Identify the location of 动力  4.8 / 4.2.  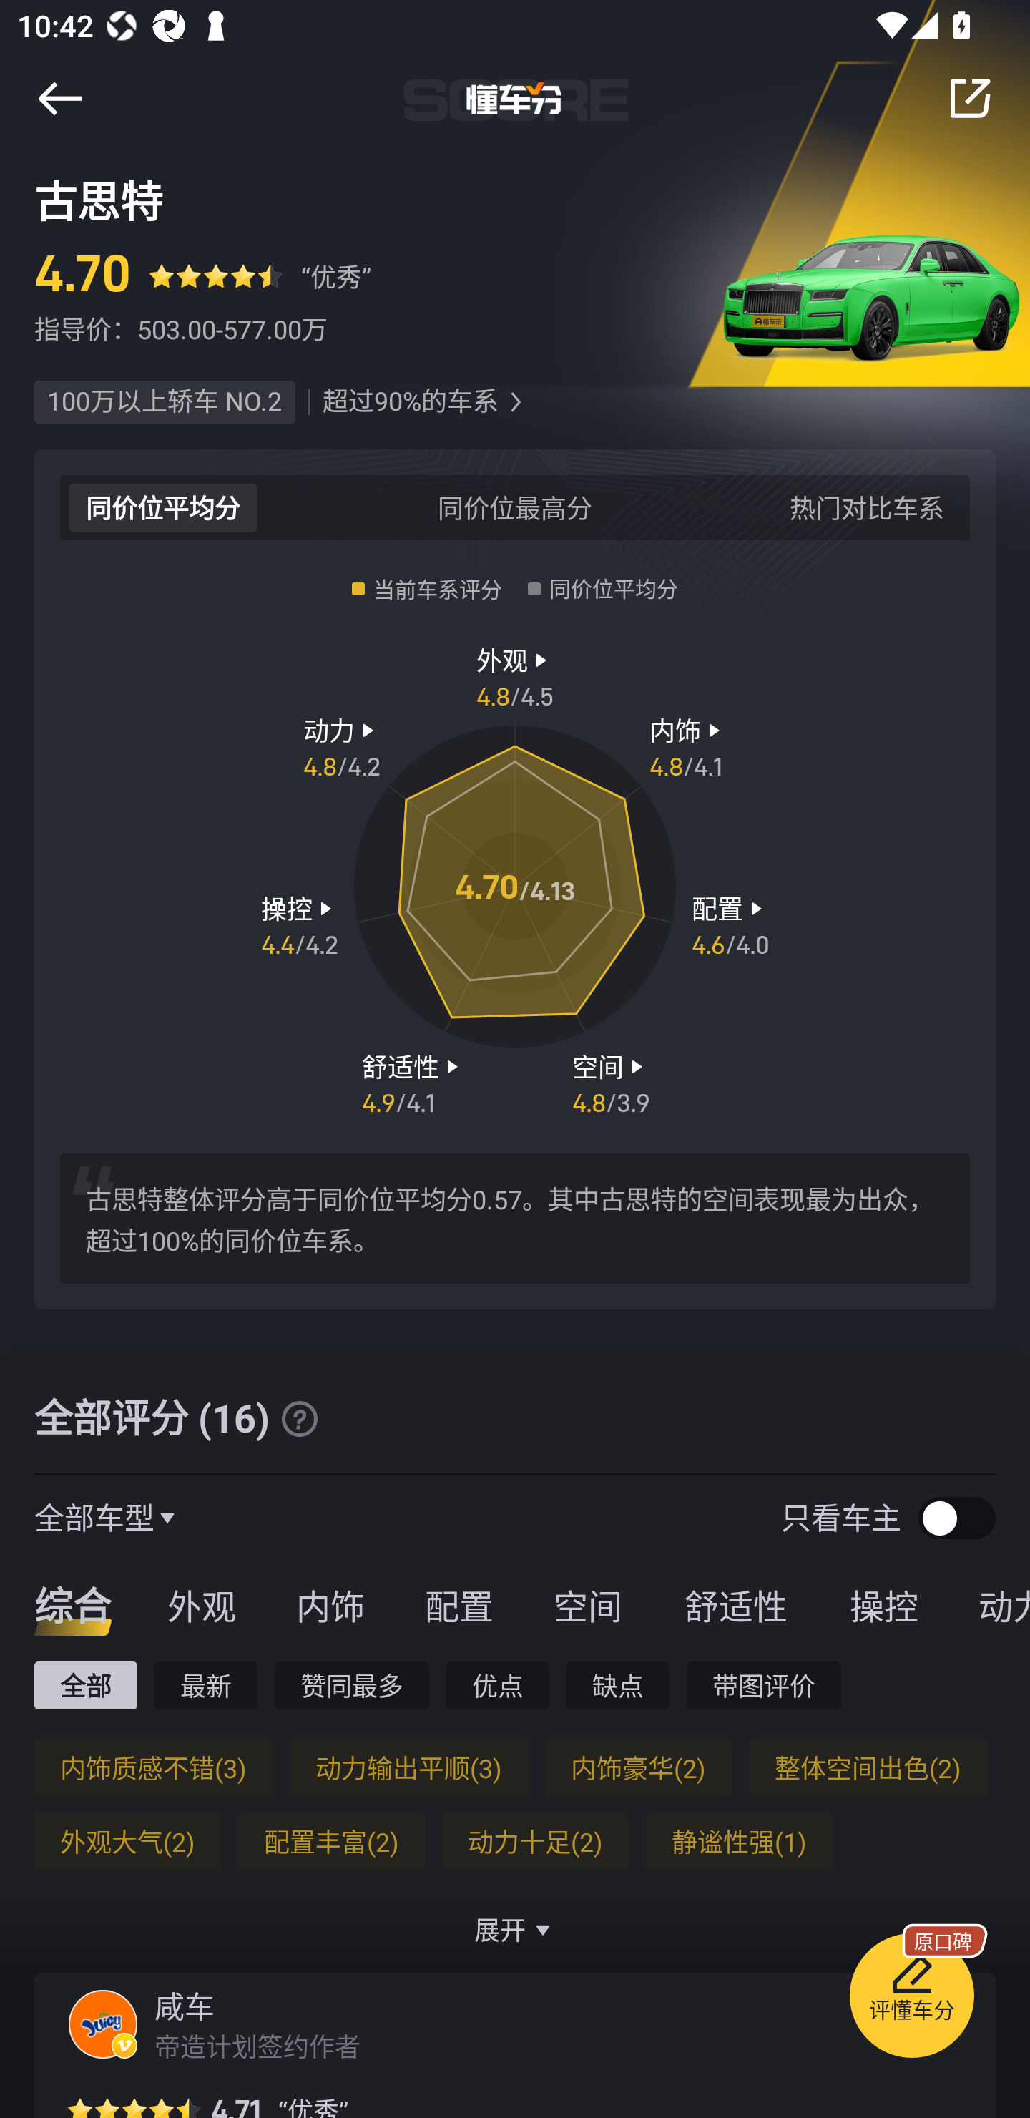
(341, 746).